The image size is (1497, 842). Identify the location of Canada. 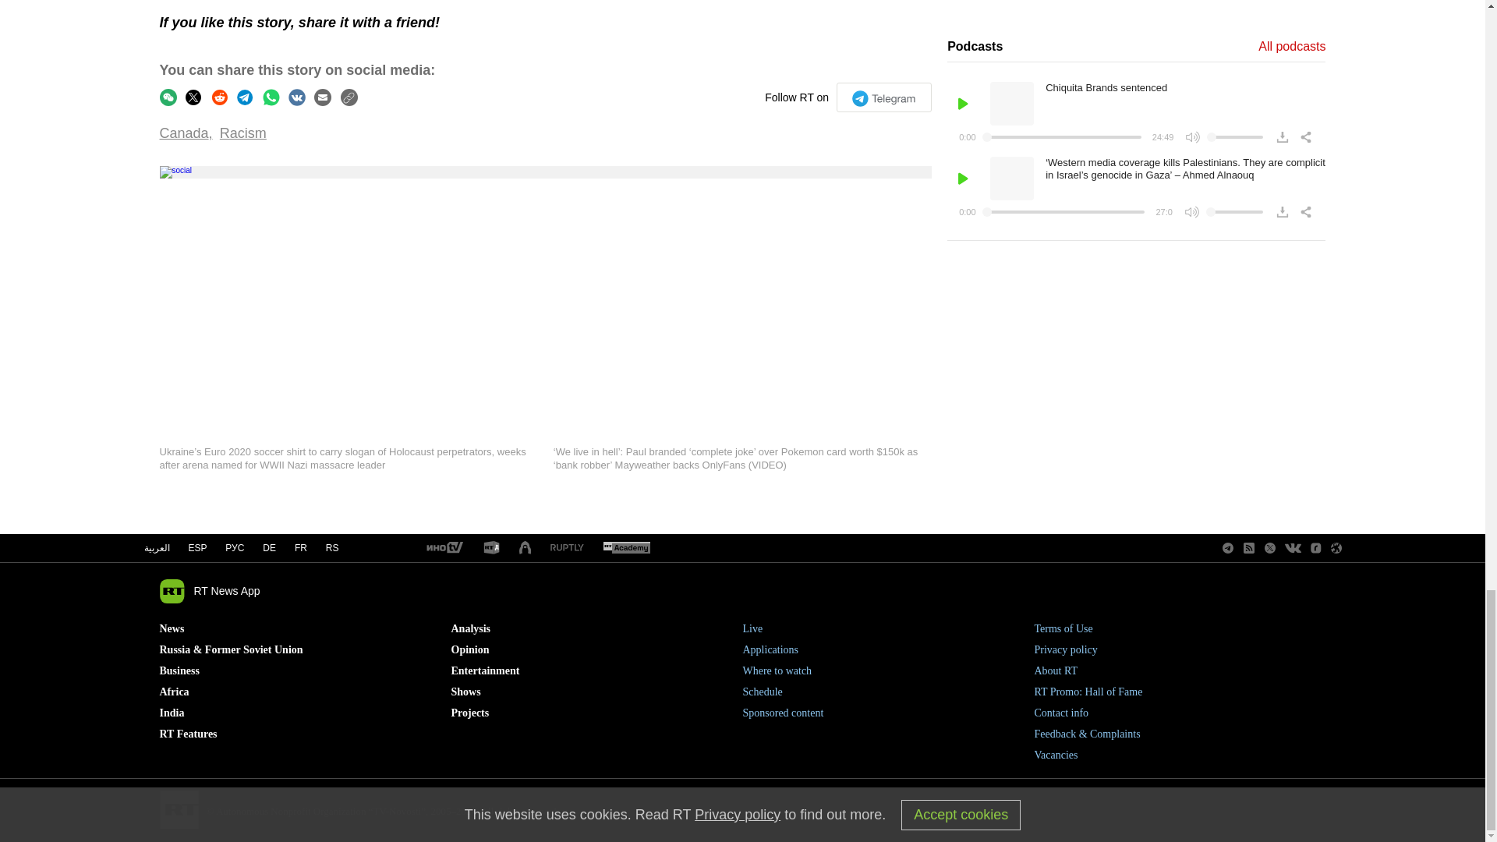
(186, 133).